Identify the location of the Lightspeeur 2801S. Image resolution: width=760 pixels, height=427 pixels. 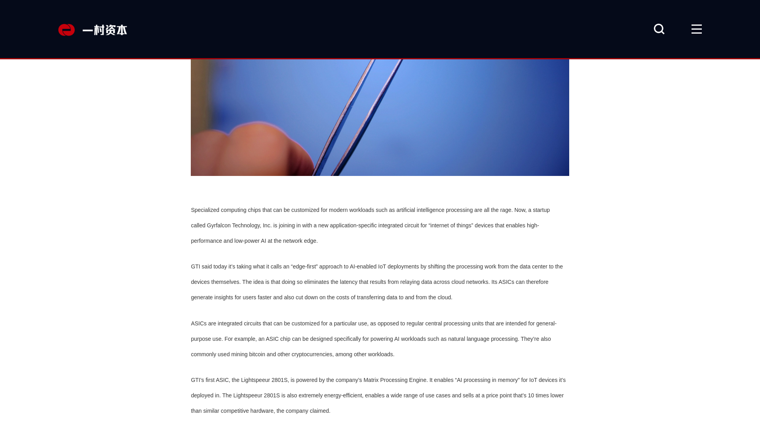
(260, 378).